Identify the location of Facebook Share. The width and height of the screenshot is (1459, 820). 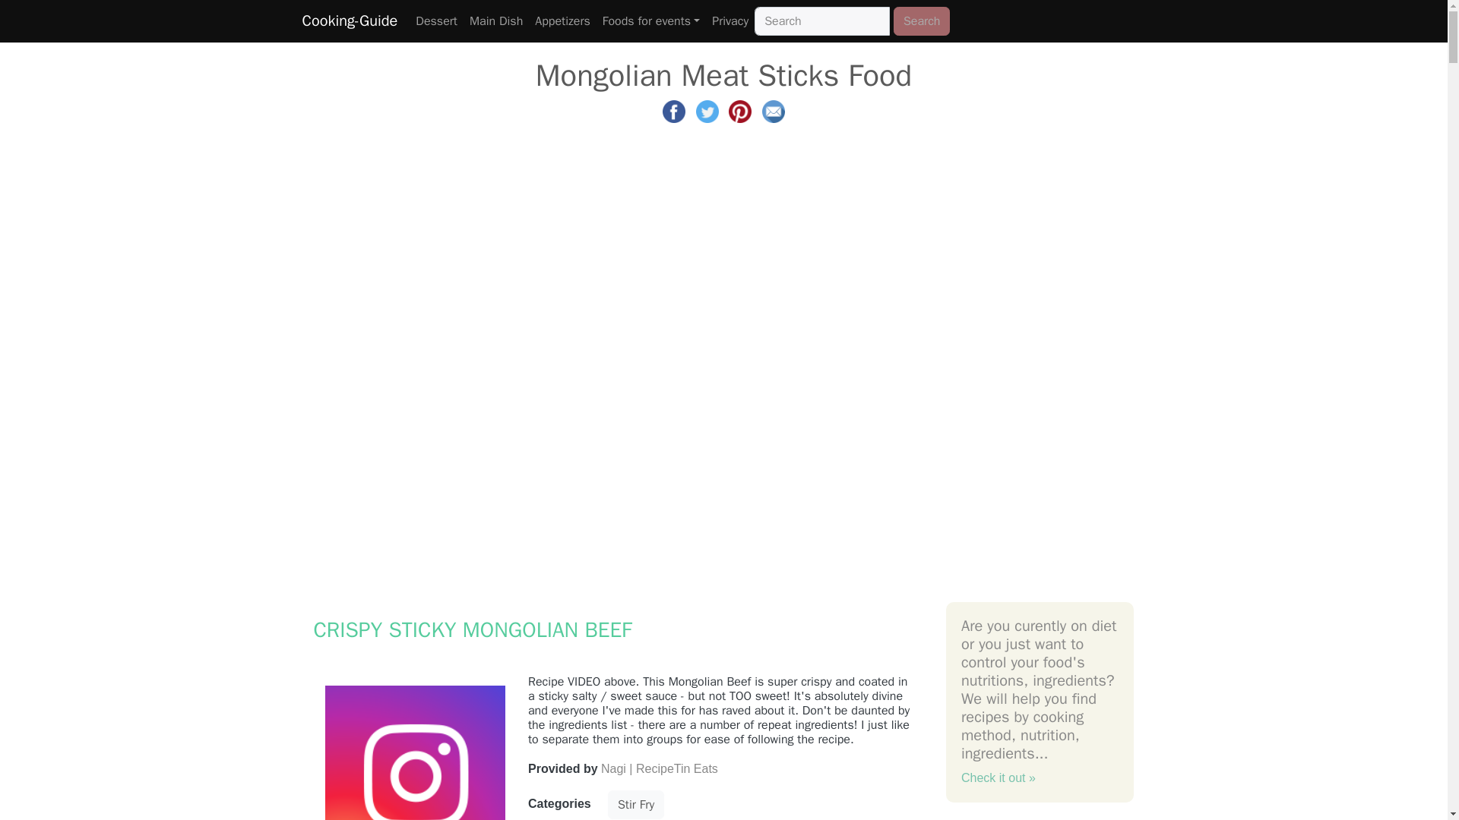
(673, 111).